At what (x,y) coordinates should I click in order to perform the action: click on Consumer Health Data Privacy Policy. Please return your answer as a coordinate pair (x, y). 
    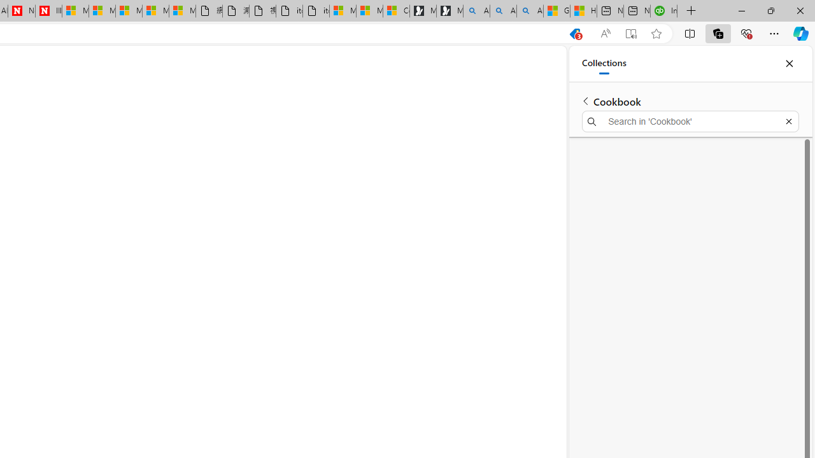
    Looking at the image, I should click on (396, 11).